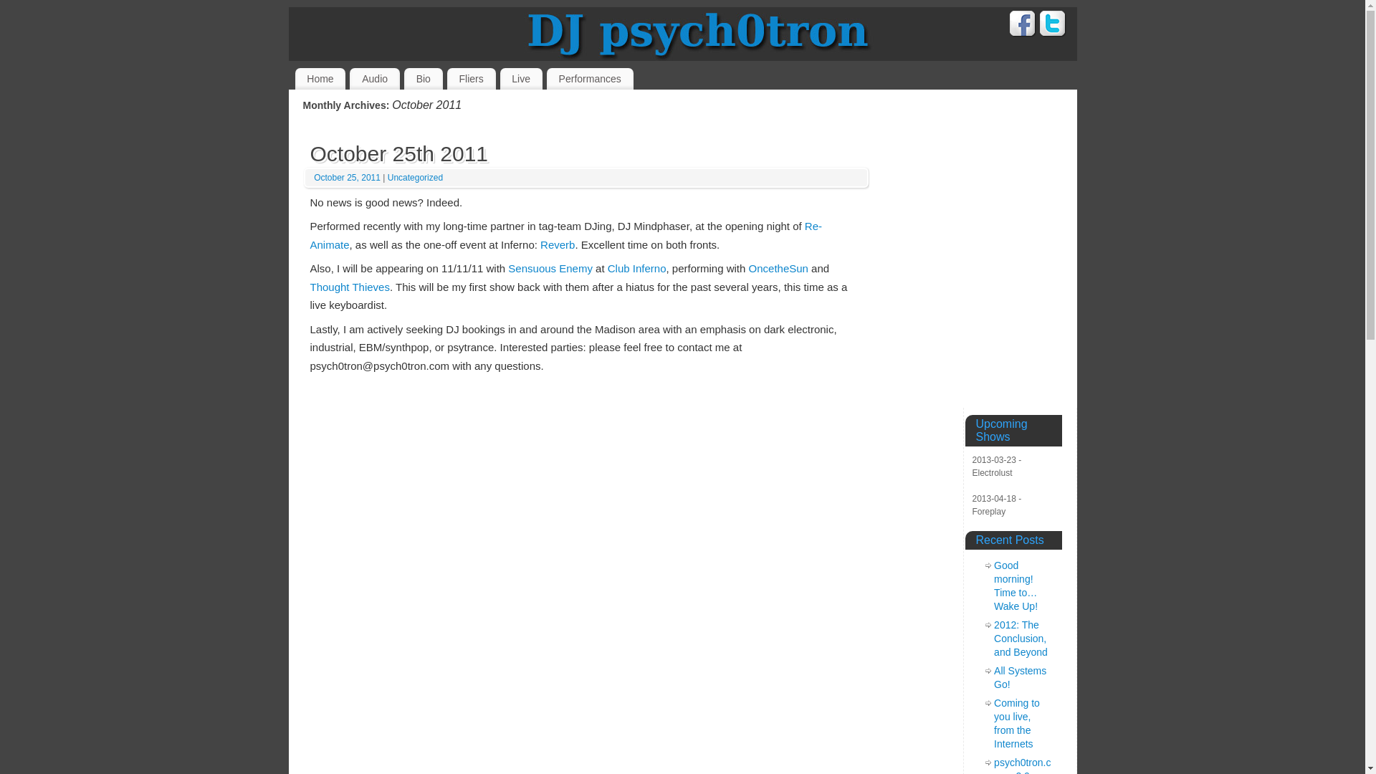 Image resolution: width=1376 pixels, height=774 pixels. I want to click on Permalink to October 25th 2011, so click(398, 153).